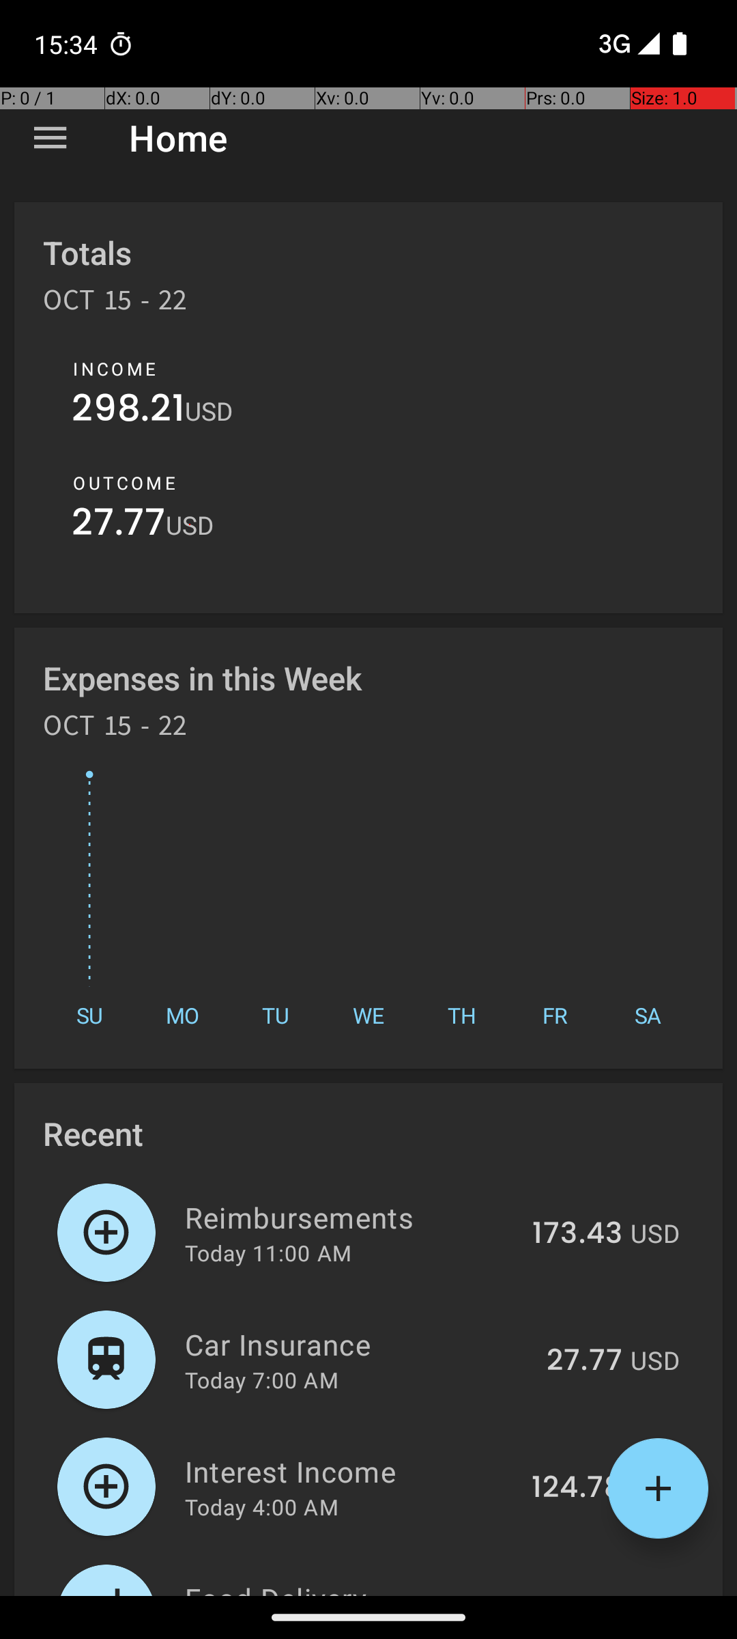 This screenshot has height=1639, width=737. I want to click on 331.44, so click(576, 1594).